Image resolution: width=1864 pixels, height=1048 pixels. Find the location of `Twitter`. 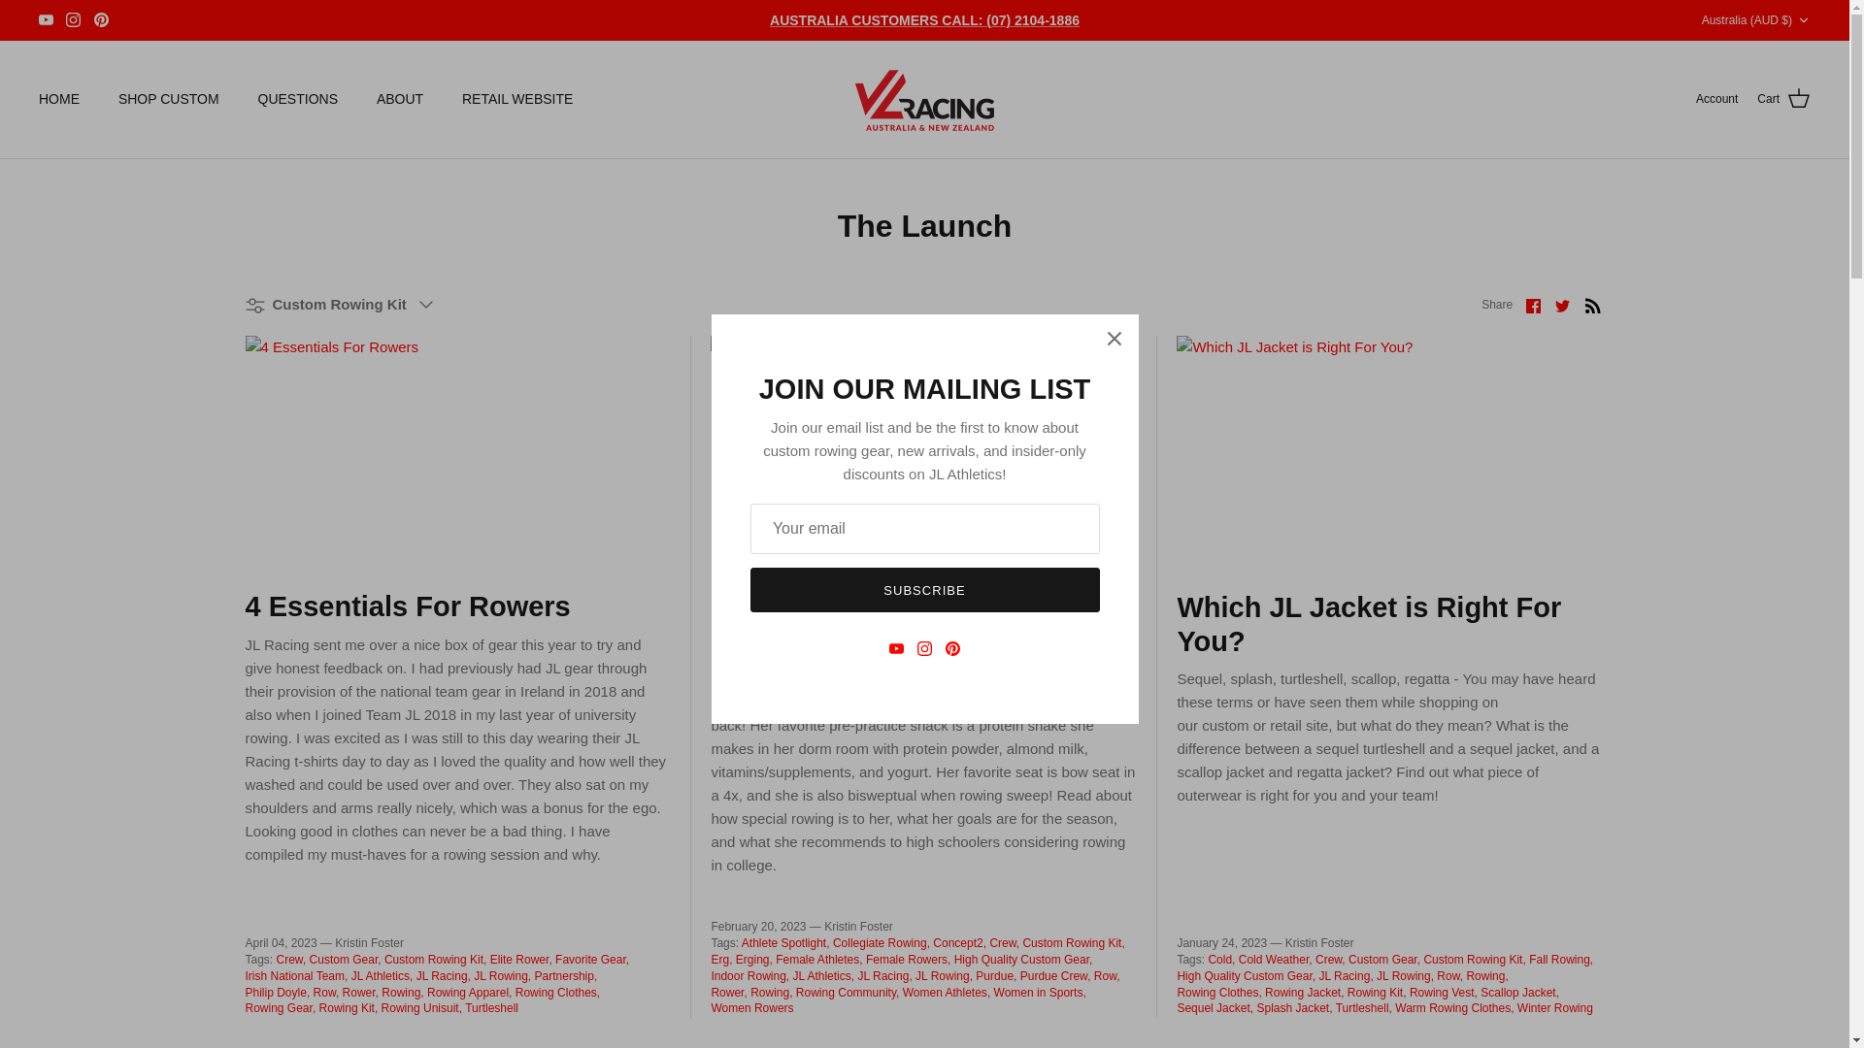

Twitter is located at coordinates (1561, 305).